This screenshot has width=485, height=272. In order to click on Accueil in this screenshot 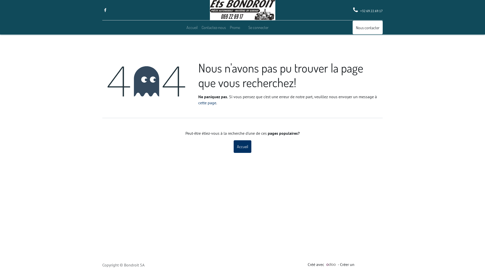, I will do `click(192, 27)`.